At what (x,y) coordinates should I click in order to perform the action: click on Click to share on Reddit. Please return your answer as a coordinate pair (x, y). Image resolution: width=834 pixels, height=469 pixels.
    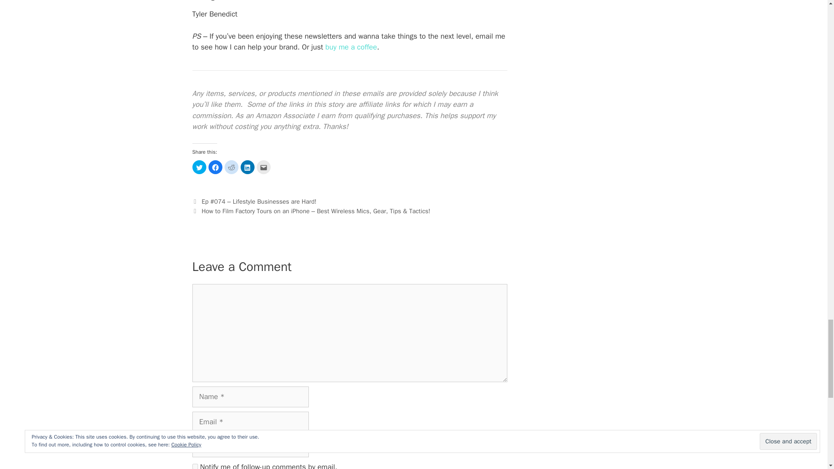
    Looking at the image, I should click on (231, 167).